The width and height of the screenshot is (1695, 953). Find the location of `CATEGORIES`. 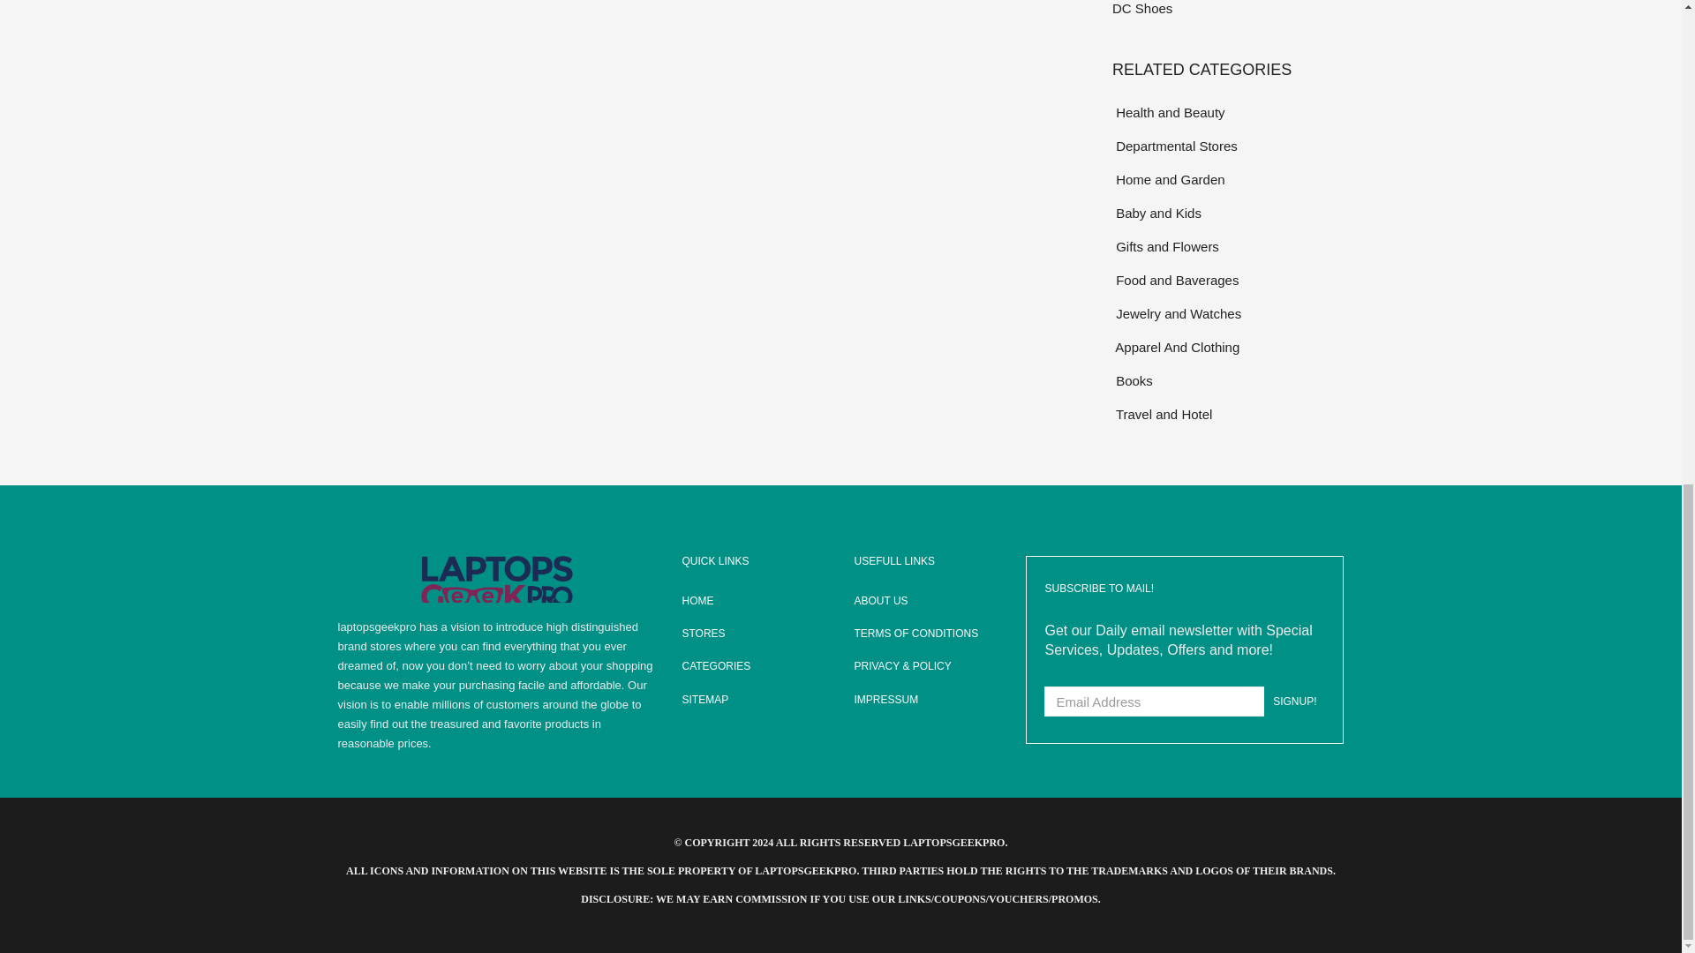

CATEGORIES is located at coordinates (754, 666).